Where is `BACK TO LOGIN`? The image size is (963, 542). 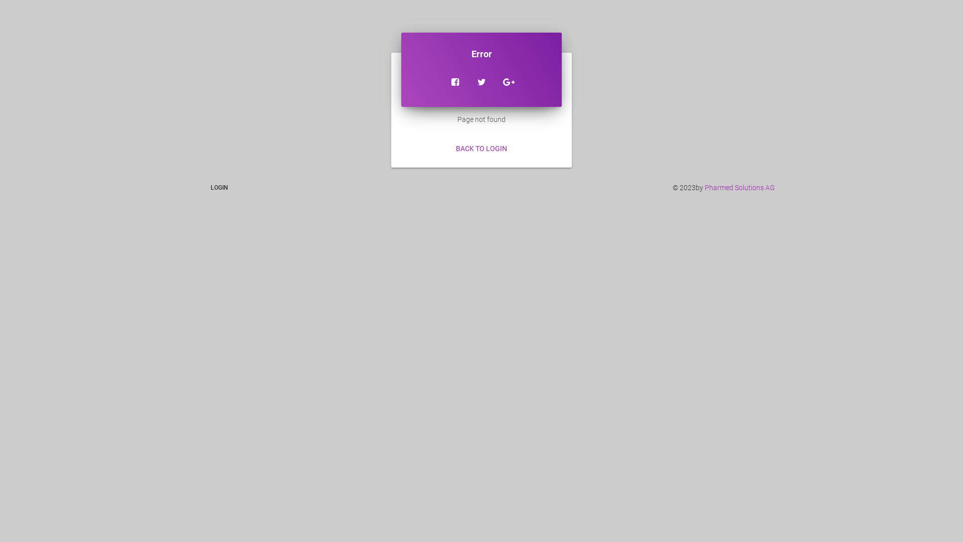 BACK TO LOGIN is located at coordinates (481, 149).